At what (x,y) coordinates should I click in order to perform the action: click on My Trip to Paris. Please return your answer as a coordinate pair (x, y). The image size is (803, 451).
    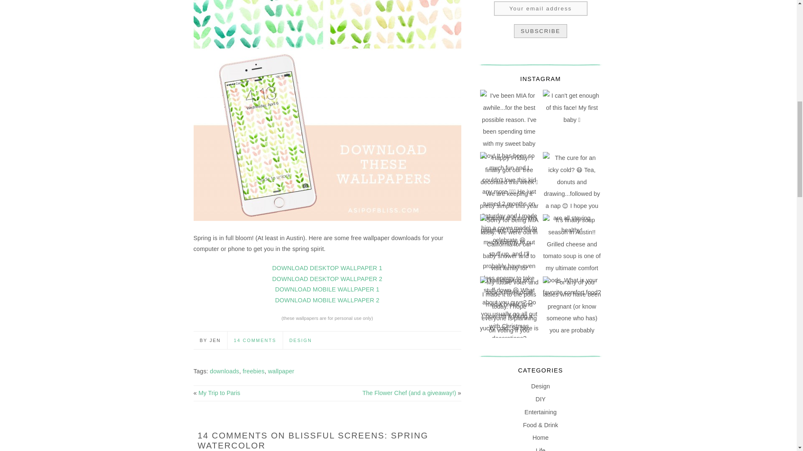
    Looking at the image, I should click on (219, 393).